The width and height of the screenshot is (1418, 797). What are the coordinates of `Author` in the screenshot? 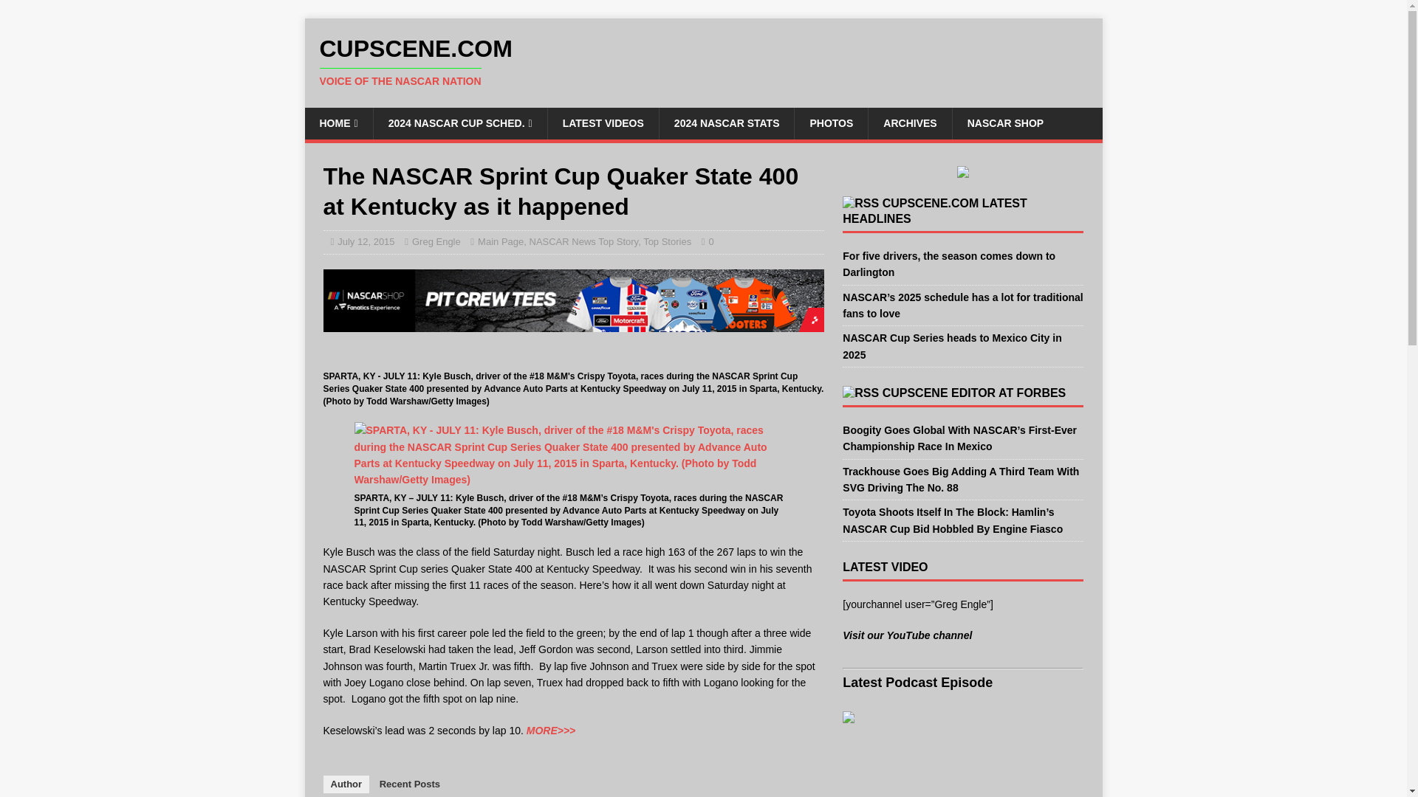 It's located at (346, 784).